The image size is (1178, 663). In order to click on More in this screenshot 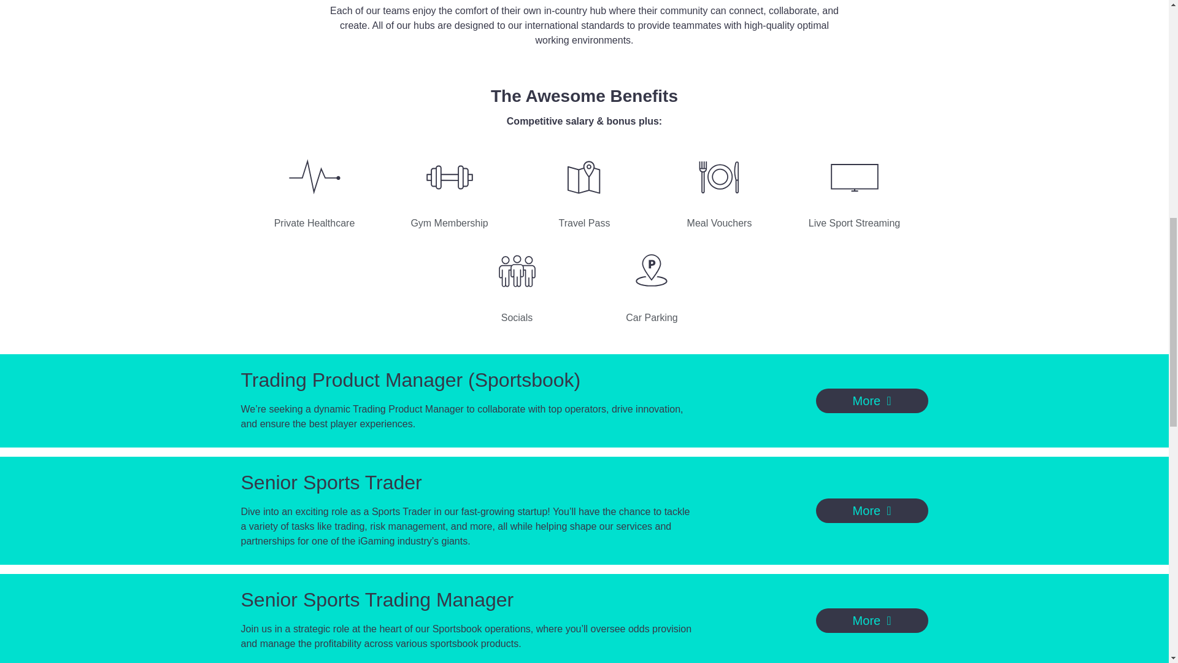, I will do `click(872, 400)`.